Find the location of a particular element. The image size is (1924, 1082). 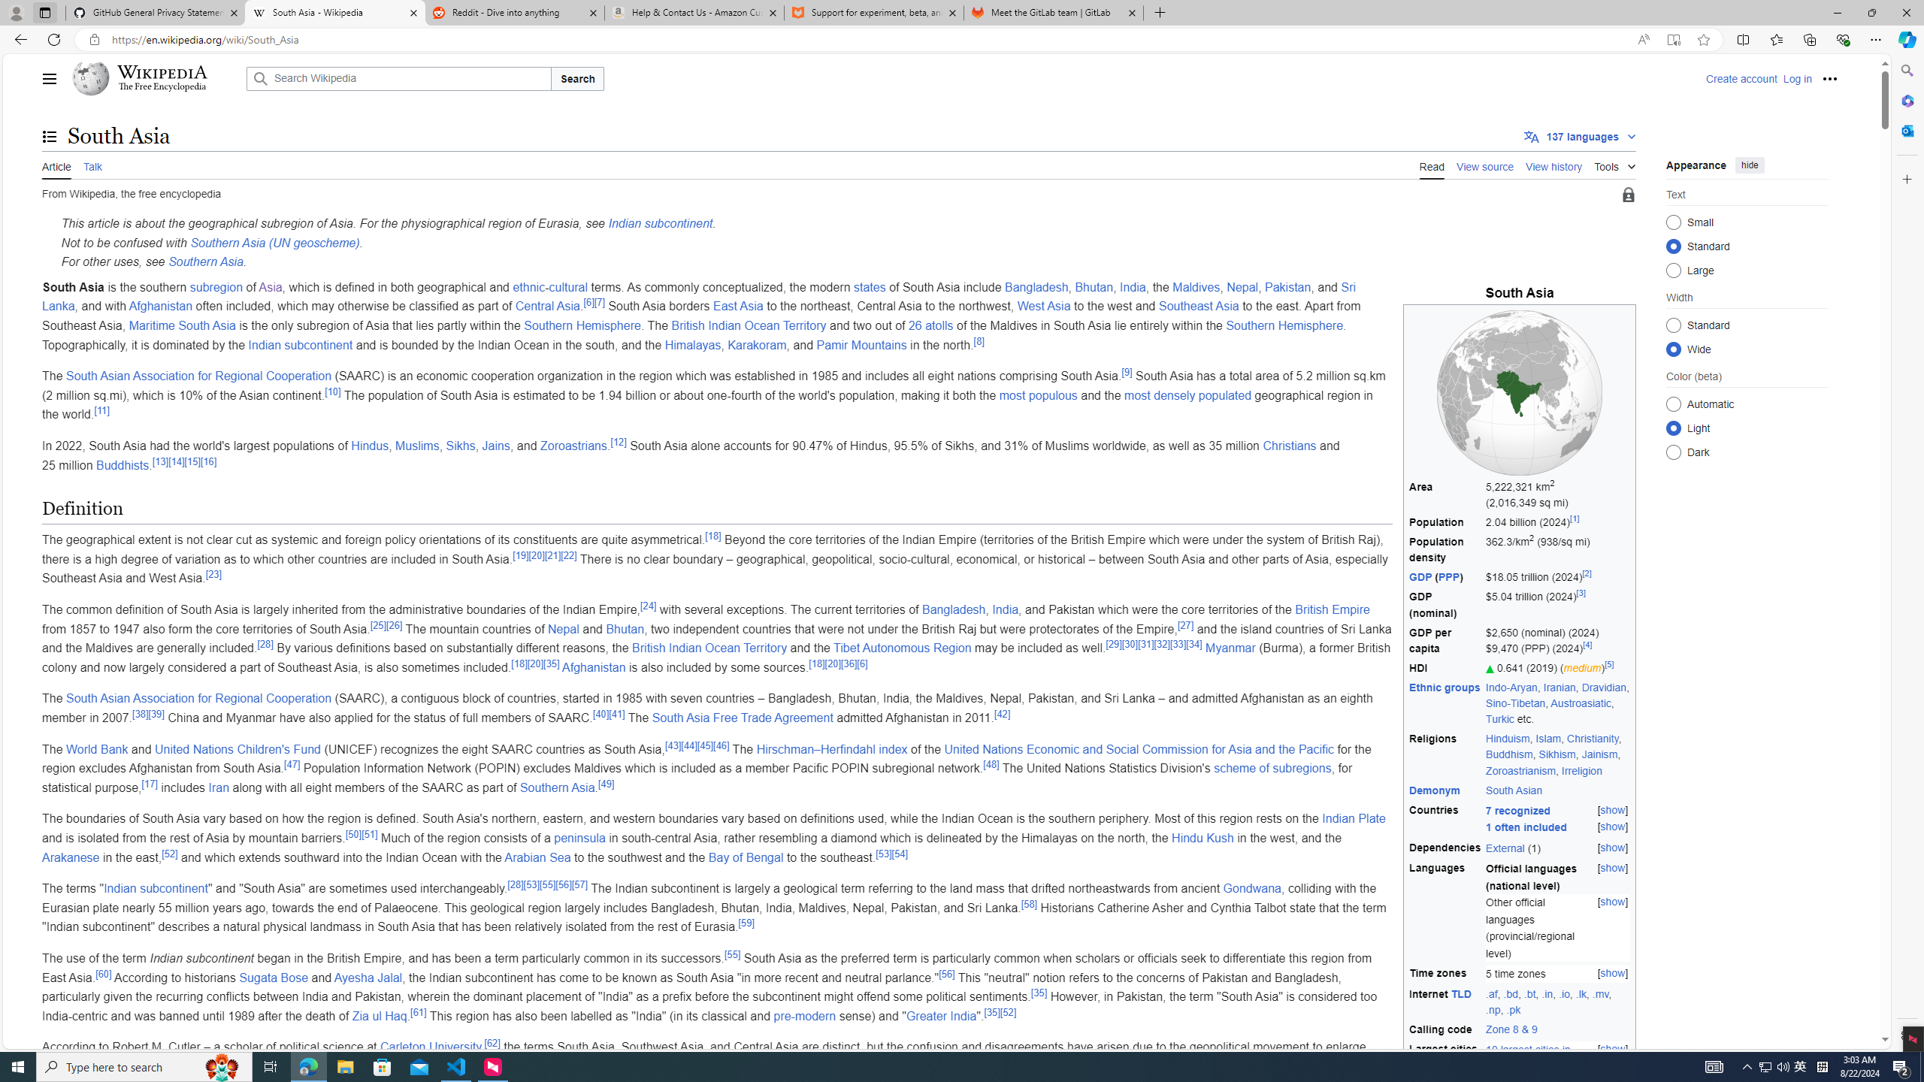

2.04 billion (2024)[1] is located at coordinates (1558, 523).